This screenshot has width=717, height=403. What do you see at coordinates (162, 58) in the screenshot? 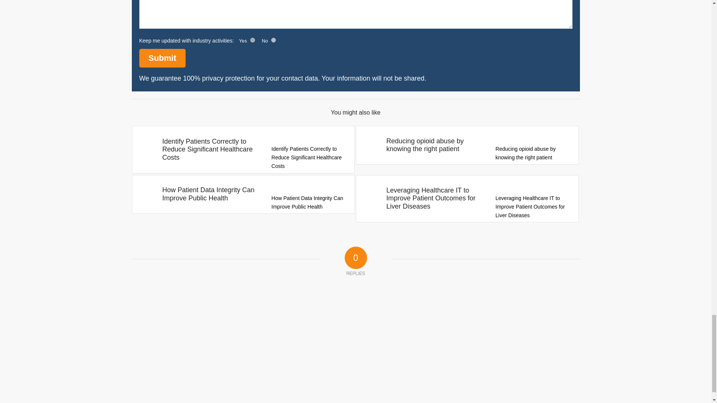
I see `Submit` at bounding box center [162, 58].